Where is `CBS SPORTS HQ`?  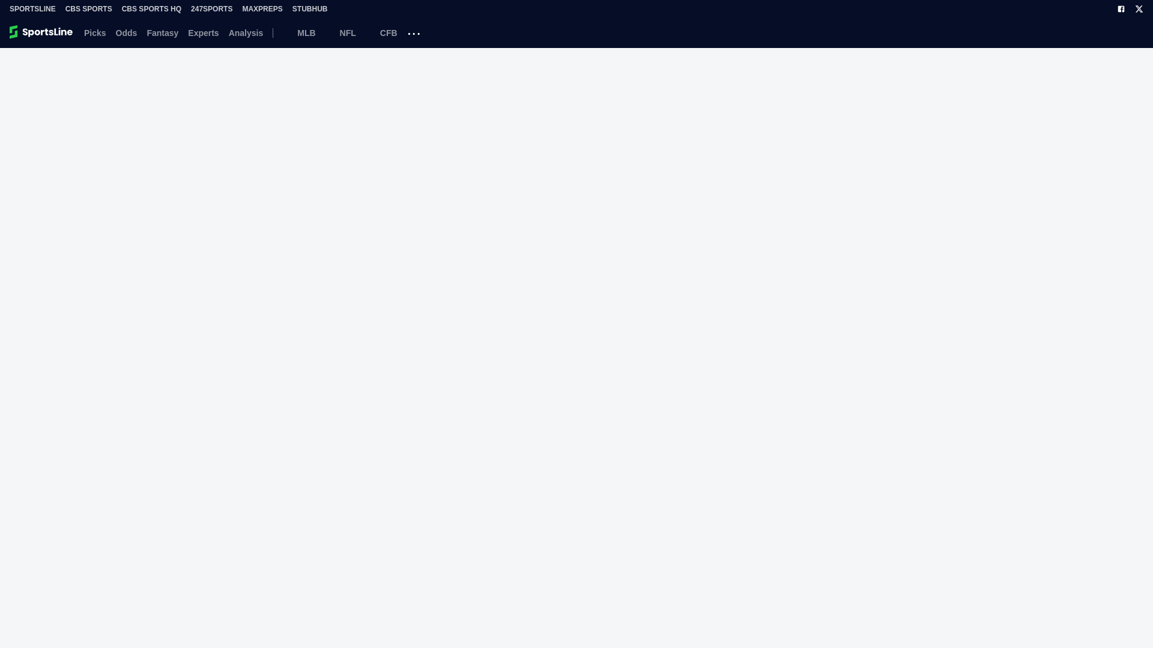 CBS SPORTS HQ is located at coordinates (151, 9).